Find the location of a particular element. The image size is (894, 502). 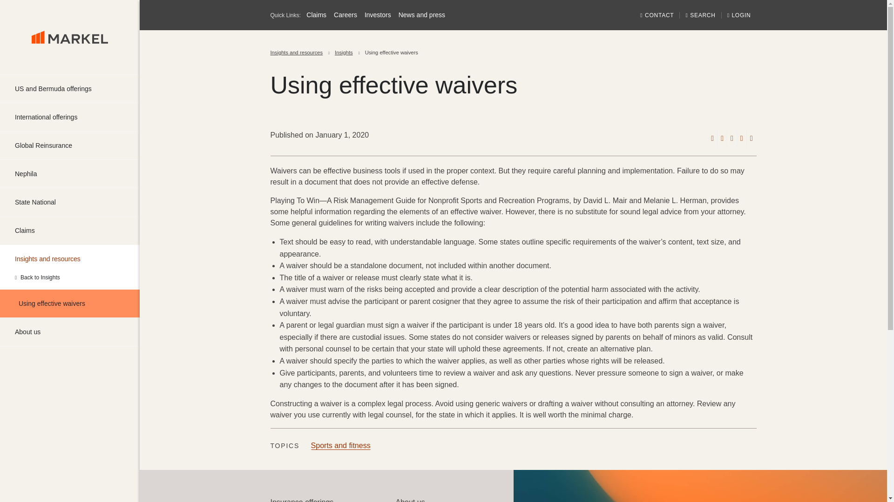

Insights and resources is located at coordinates (70, 259).